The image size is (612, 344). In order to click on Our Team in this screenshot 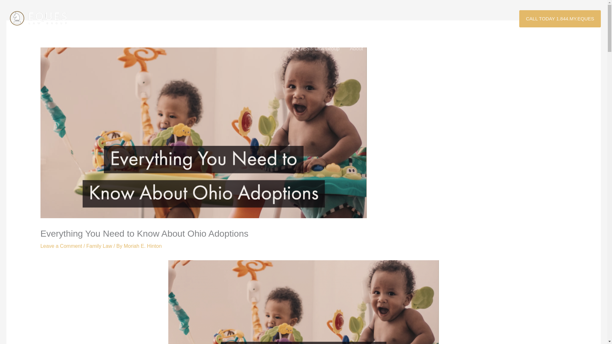, I will do `click(384, 48)`.